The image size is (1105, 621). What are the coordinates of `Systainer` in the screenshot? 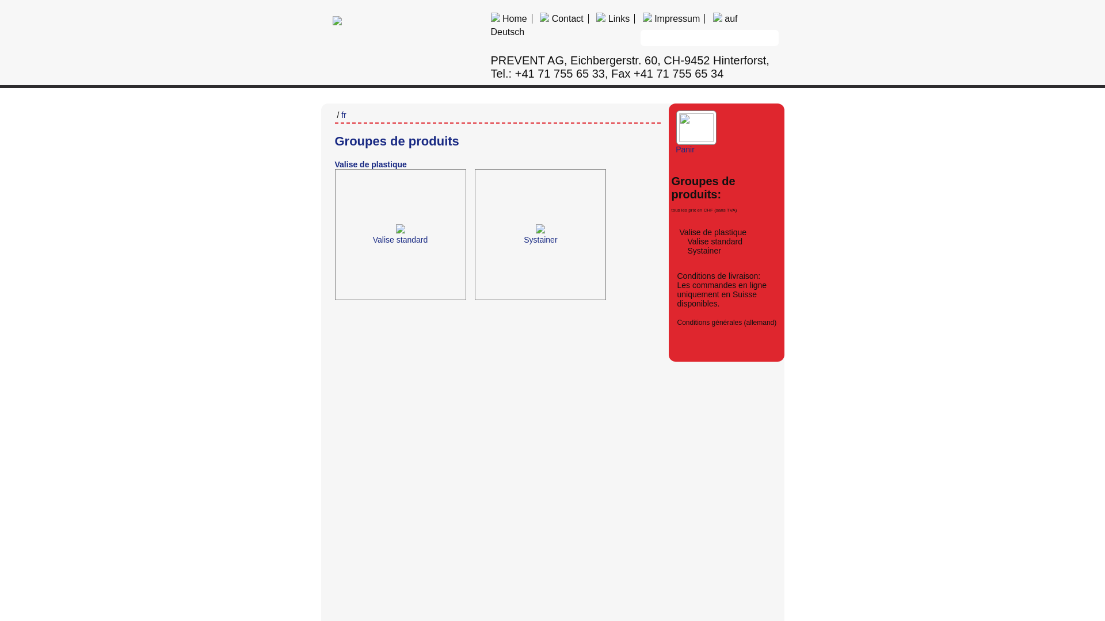 It's located at (704, 251).